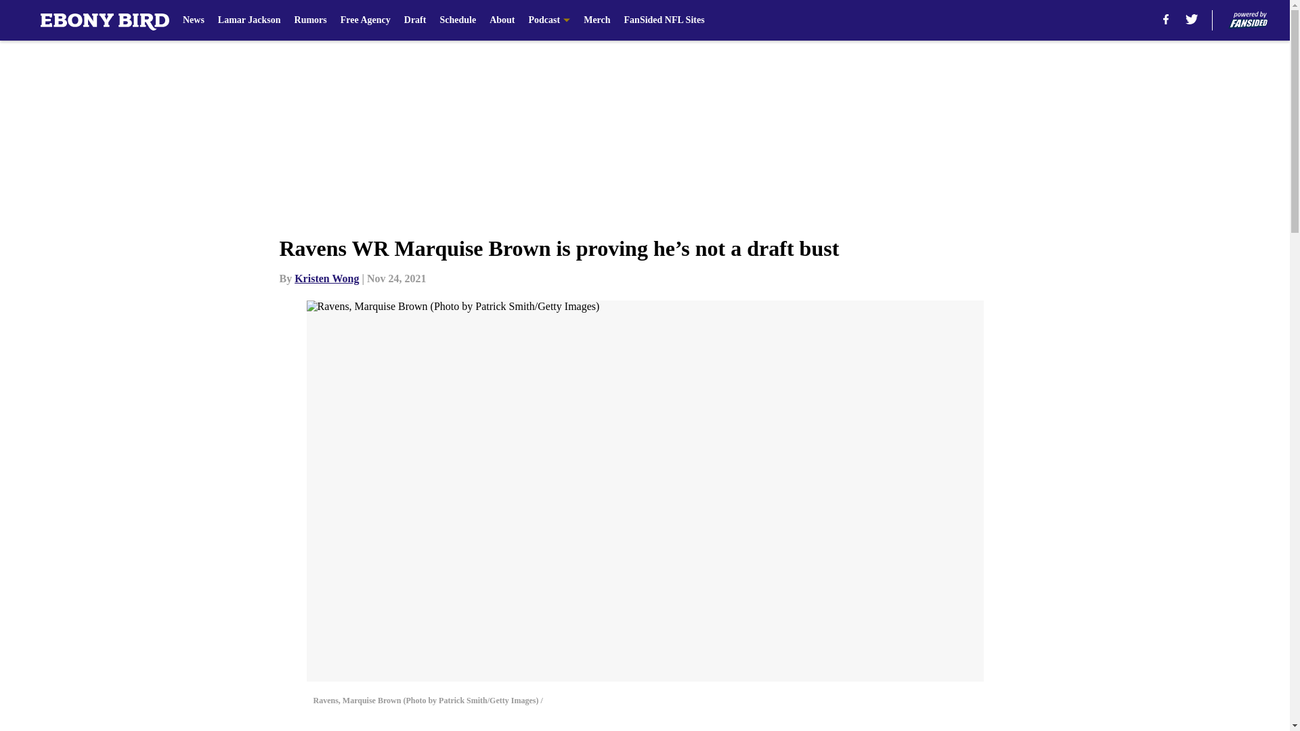 This screenshot has width=1300, height=731. I want to click on Free Agency, so click(366, 20).